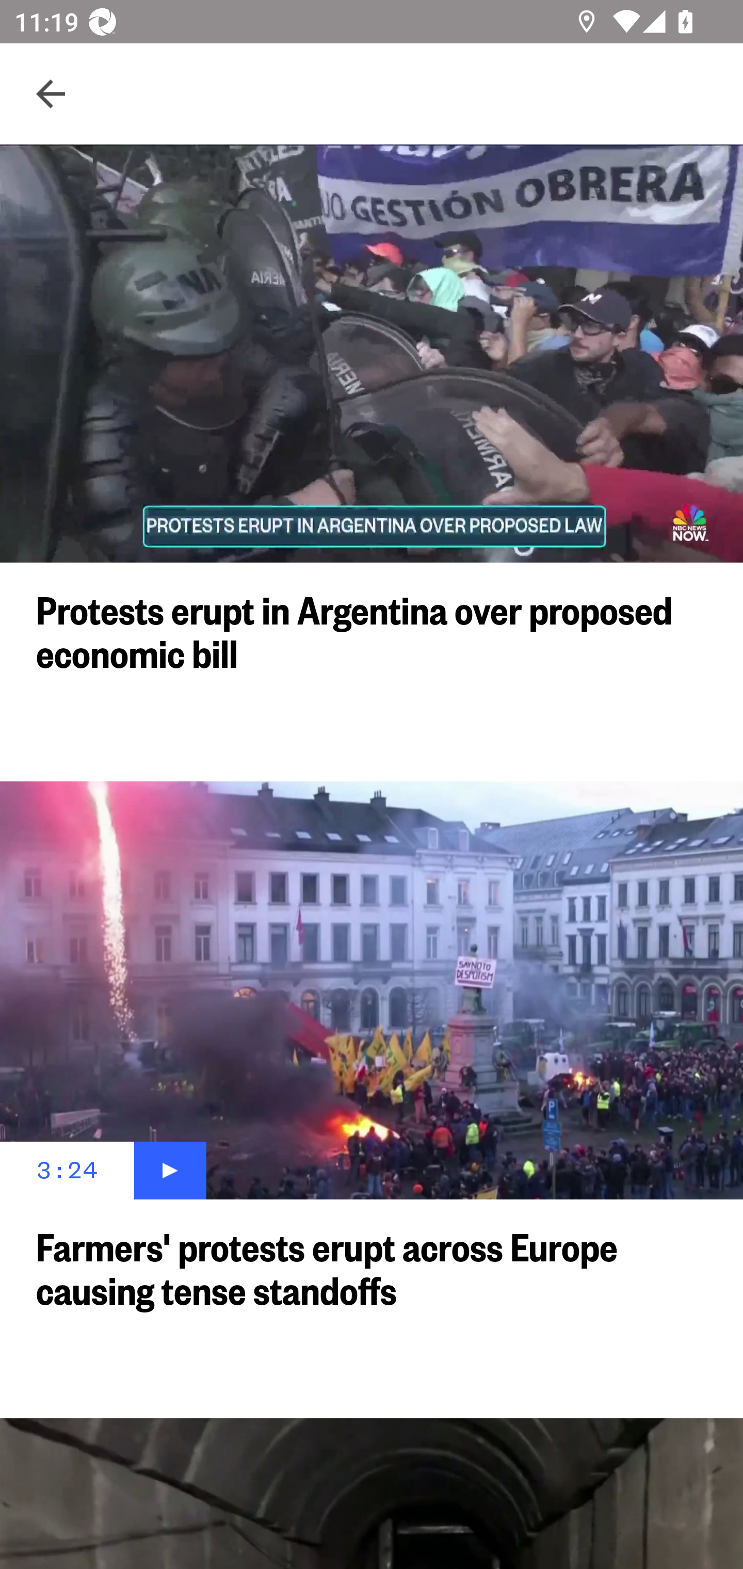 This screenshot has height=1569, width=743. I want to click on Navigate up, so click(51, 94).